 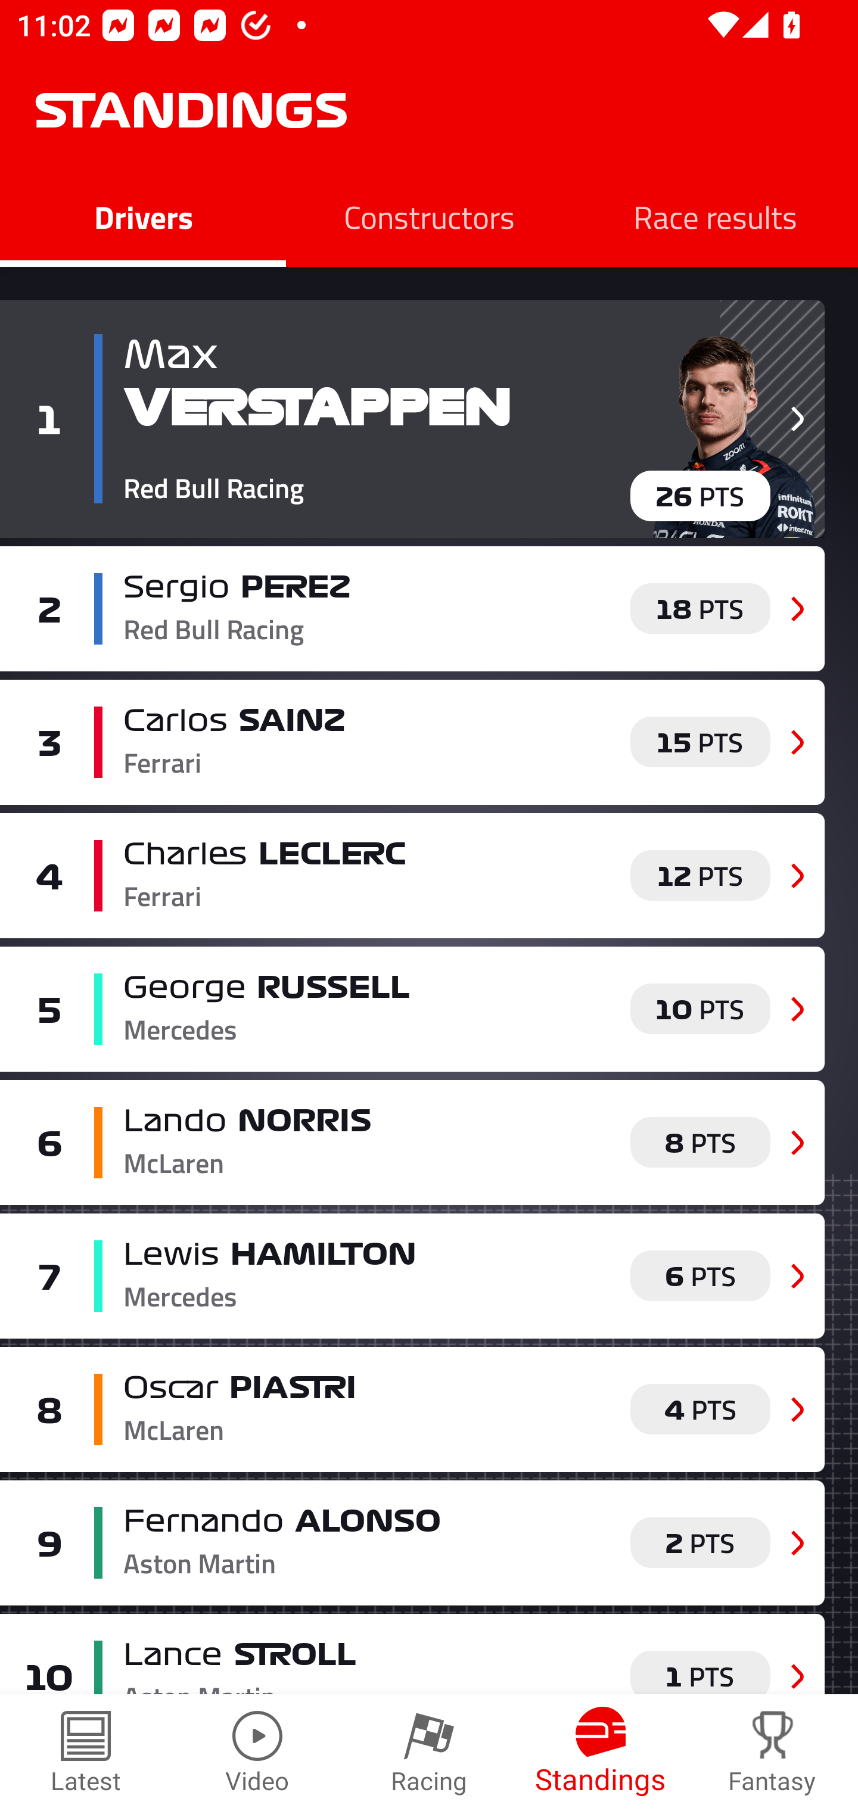 What do you see at coordinates (412, 1654) in the screenshot?
I see `10 Lance STROLL Aston Martin 1 PTS` at bounding box center [412, 1654].